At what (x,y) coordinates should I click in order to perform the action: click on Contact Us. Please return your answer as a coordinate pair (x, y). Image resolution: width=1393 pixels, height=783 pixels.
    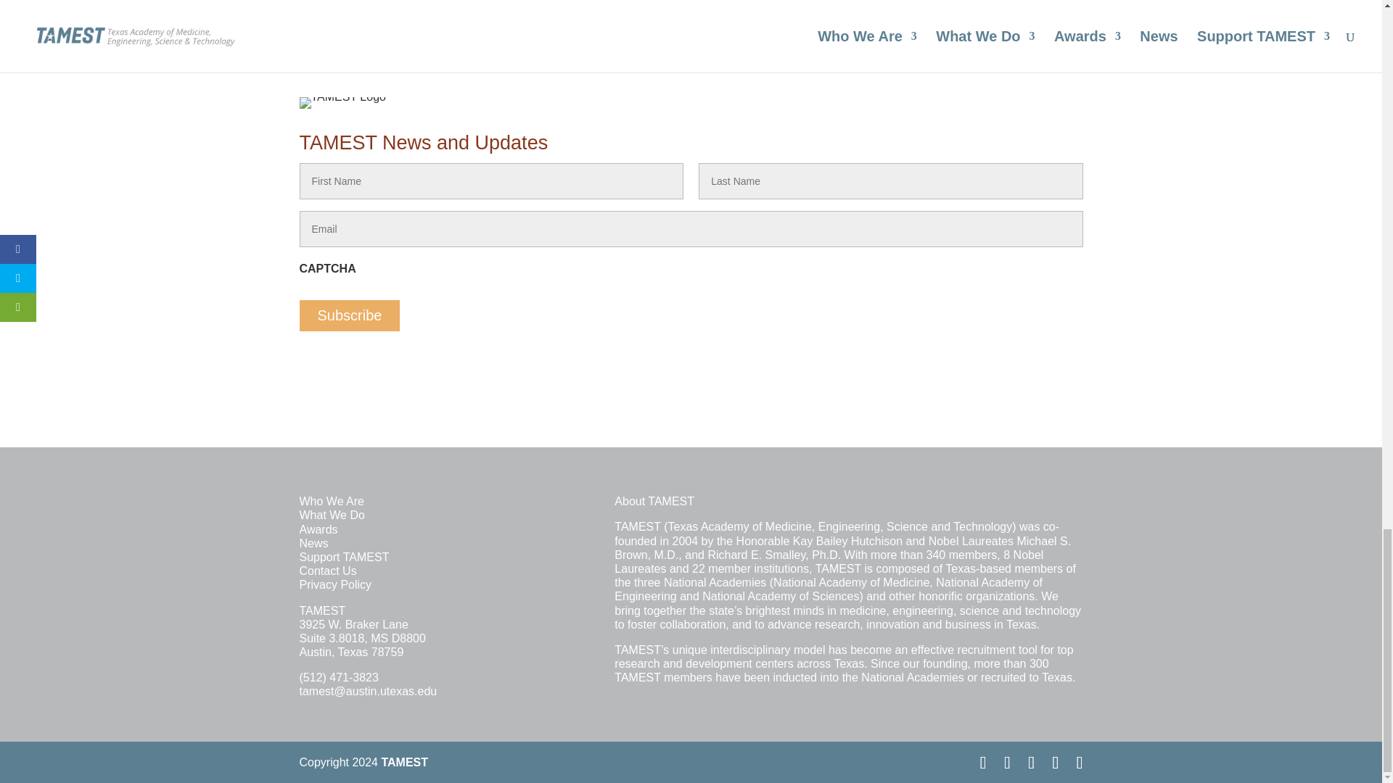
    Looking at the image, I should click on (328, 570).